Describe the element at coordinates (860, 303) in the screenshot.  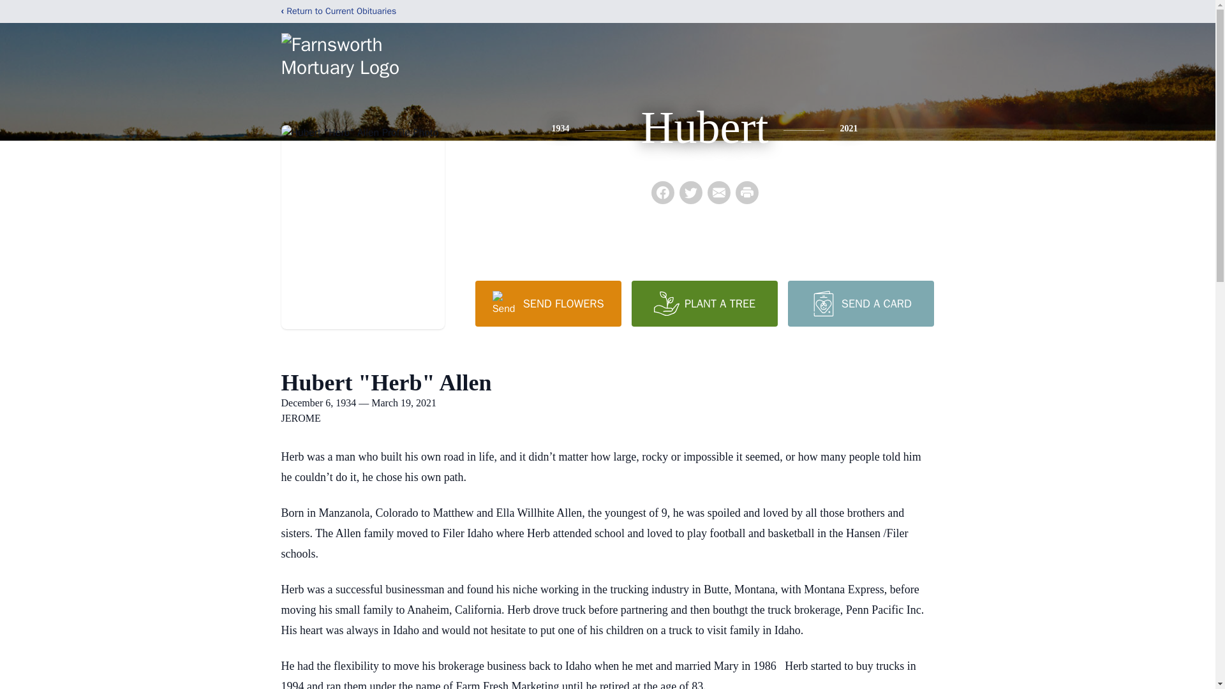
I see `SEND A CARD` at that location.